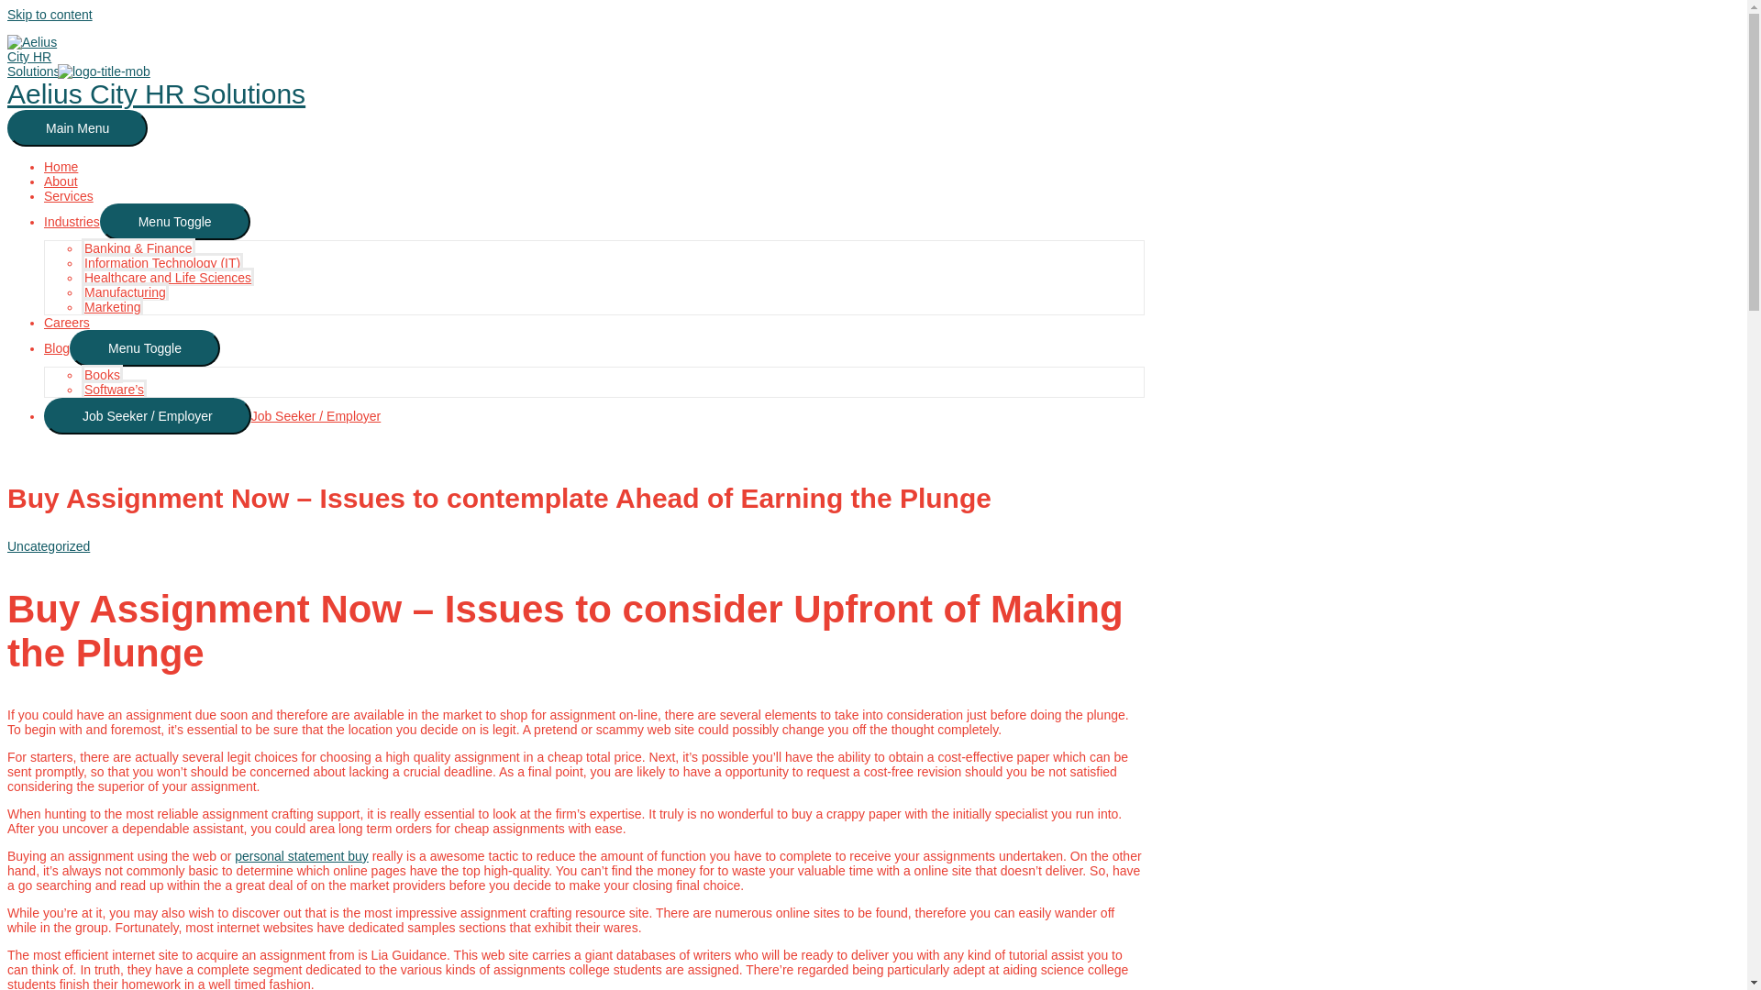  Describe the element at coordinates (156, 93) in the screenshot. I see `Aelius City HR Solutions` at that location.